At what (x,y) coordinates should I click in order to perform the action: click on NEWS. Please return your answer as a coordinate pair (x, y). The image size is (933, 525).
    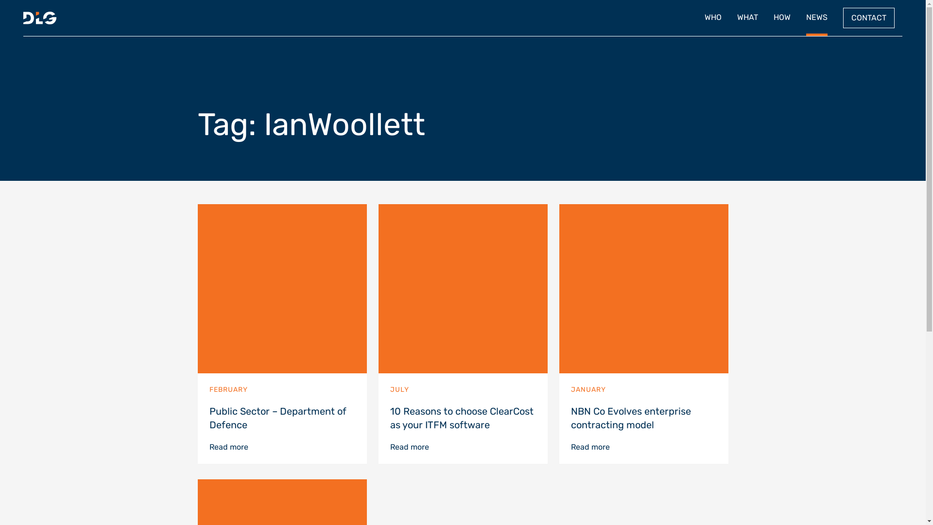
    Looking at the image, I should click on (817, 18).